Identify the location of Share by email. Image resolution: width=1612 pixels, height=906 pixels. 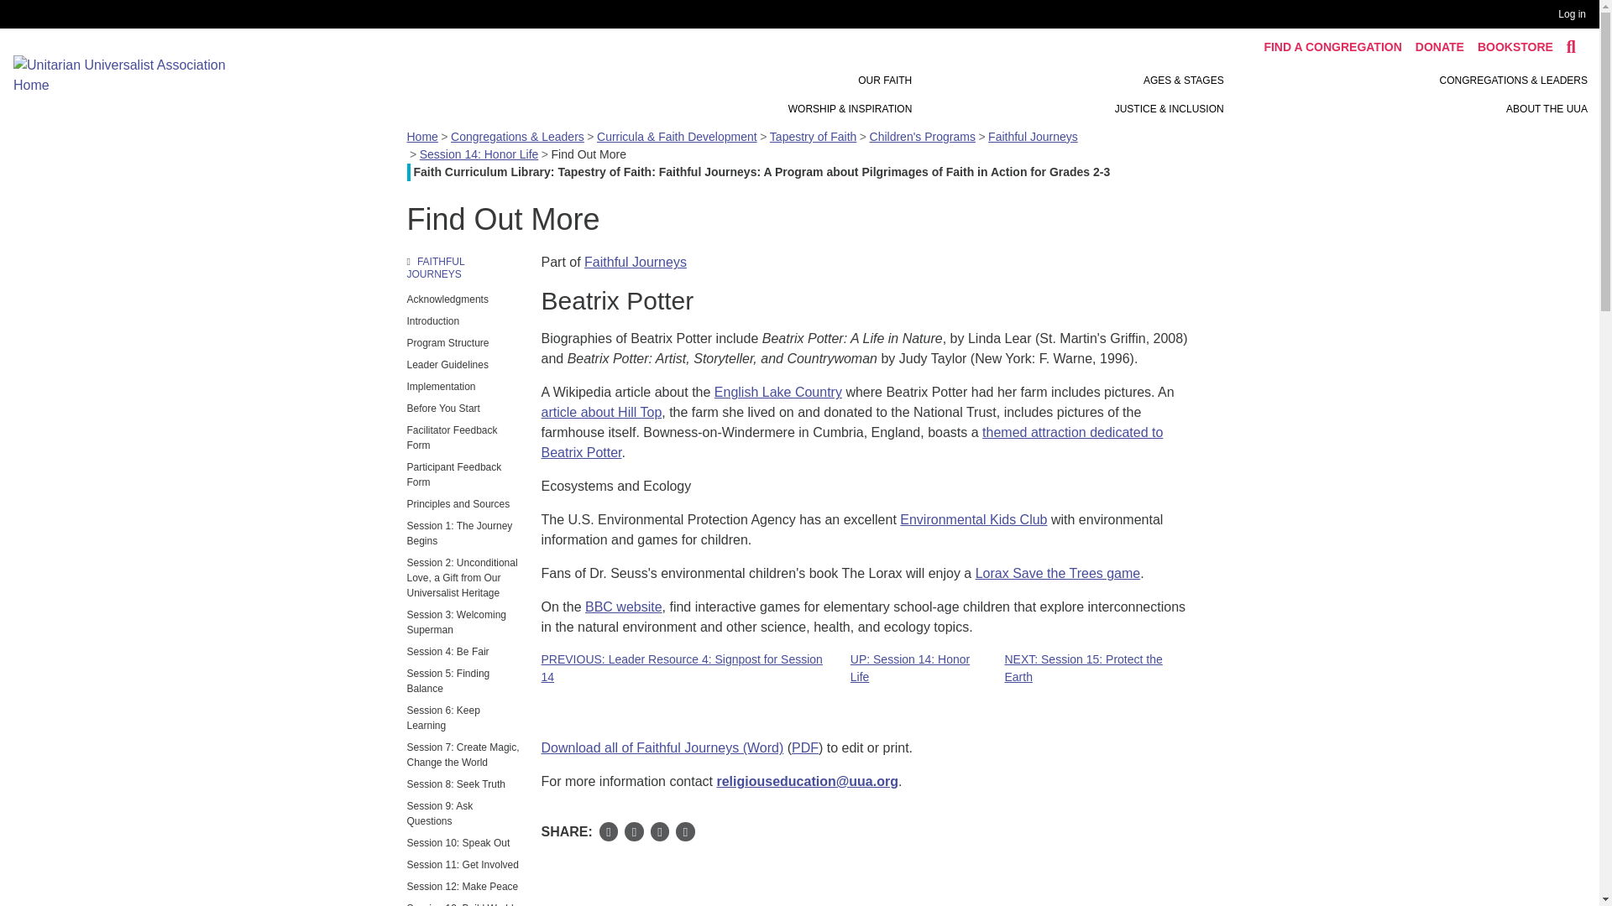
(660, 831).